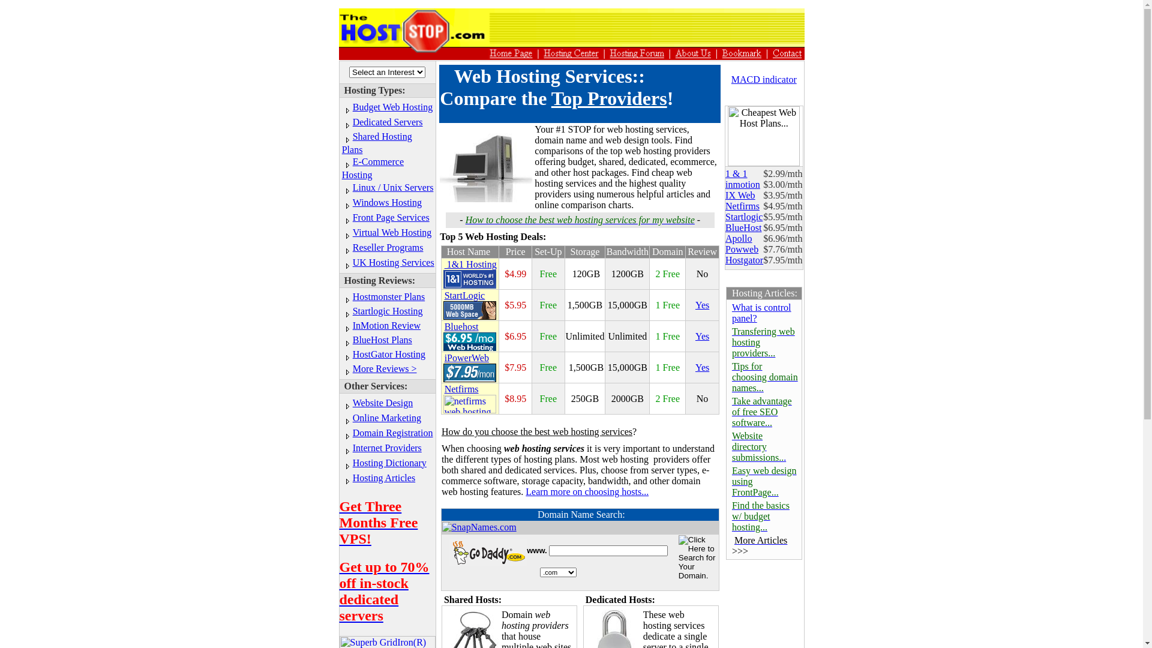  What do you see at coordinates (761, 540) in the screenshot?
I see `More Articles` at bounding box center [761, 540].